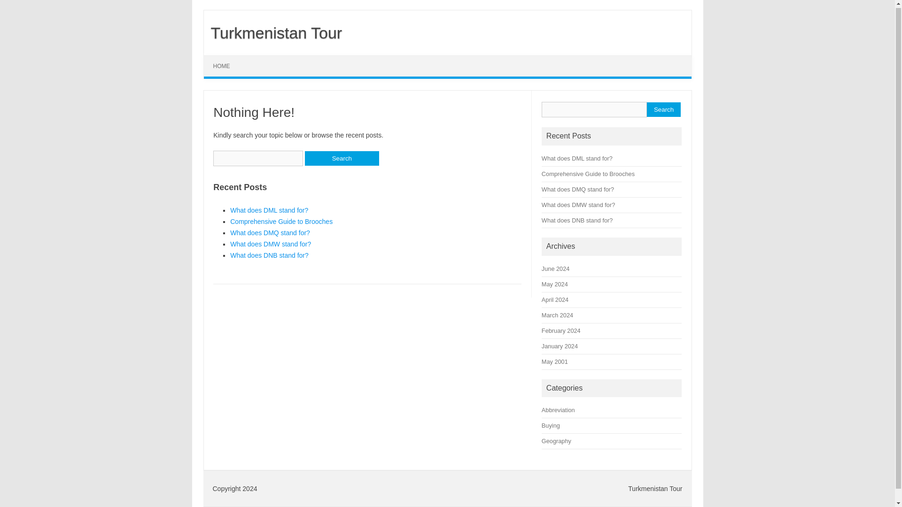 The image size is (902, 507). I want to click on Turkmenistan Tour, so click(273, 32).